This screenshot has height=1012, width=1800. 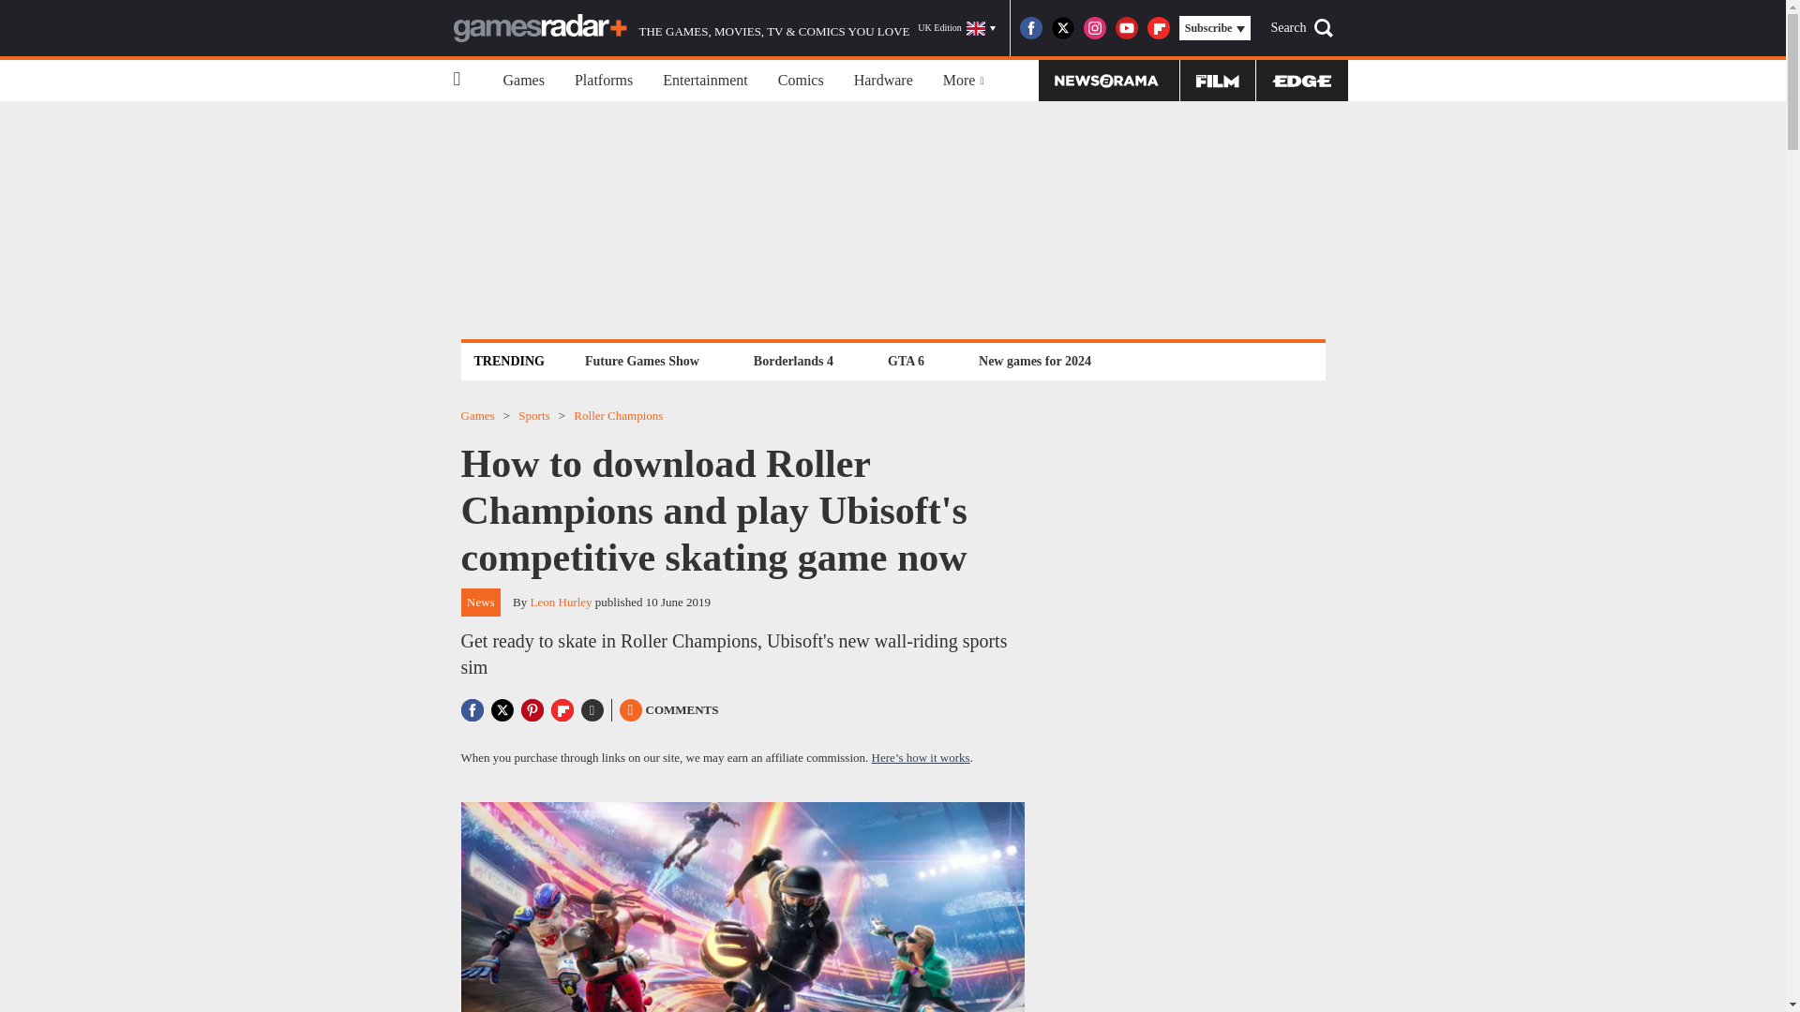 I want to click on Comics, so click(x=801, y=81).